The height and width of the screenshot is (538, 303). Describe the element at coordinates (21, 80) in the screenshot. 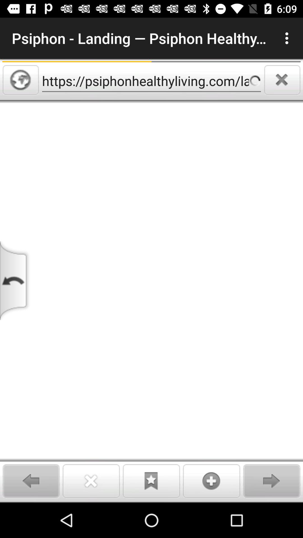

I see `search browser` at that location.